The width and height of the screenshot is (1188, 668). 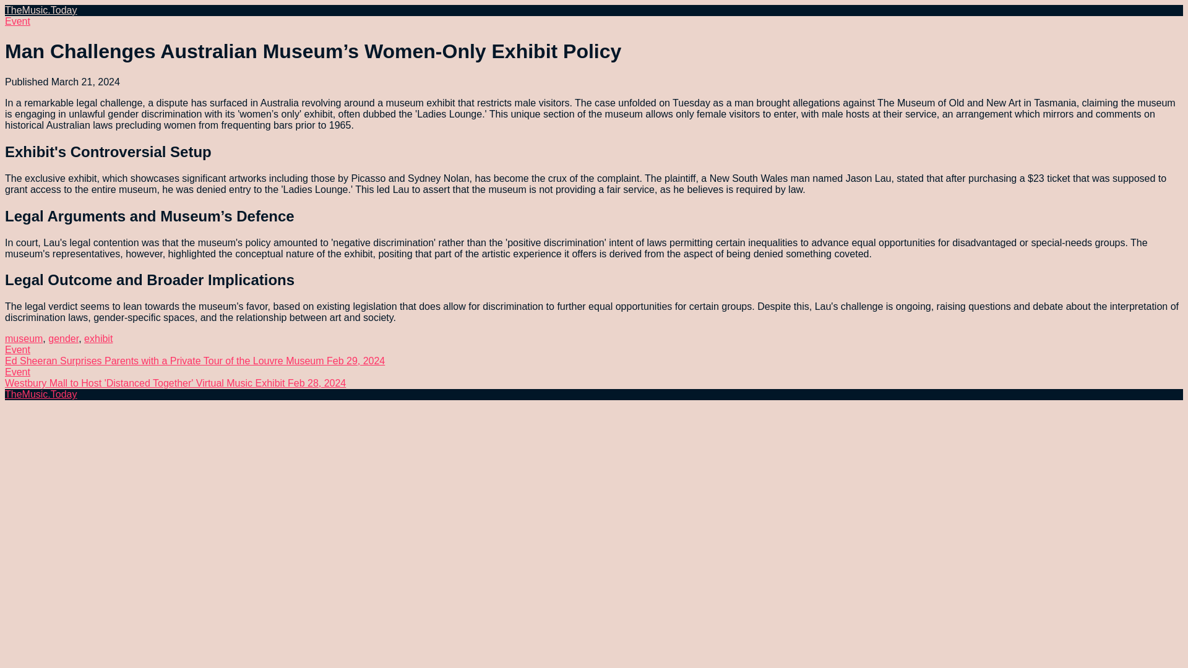 What do you see at coordinates (63, 338) in the screenshot?
I see `gender` at bounding box center [63, 338].